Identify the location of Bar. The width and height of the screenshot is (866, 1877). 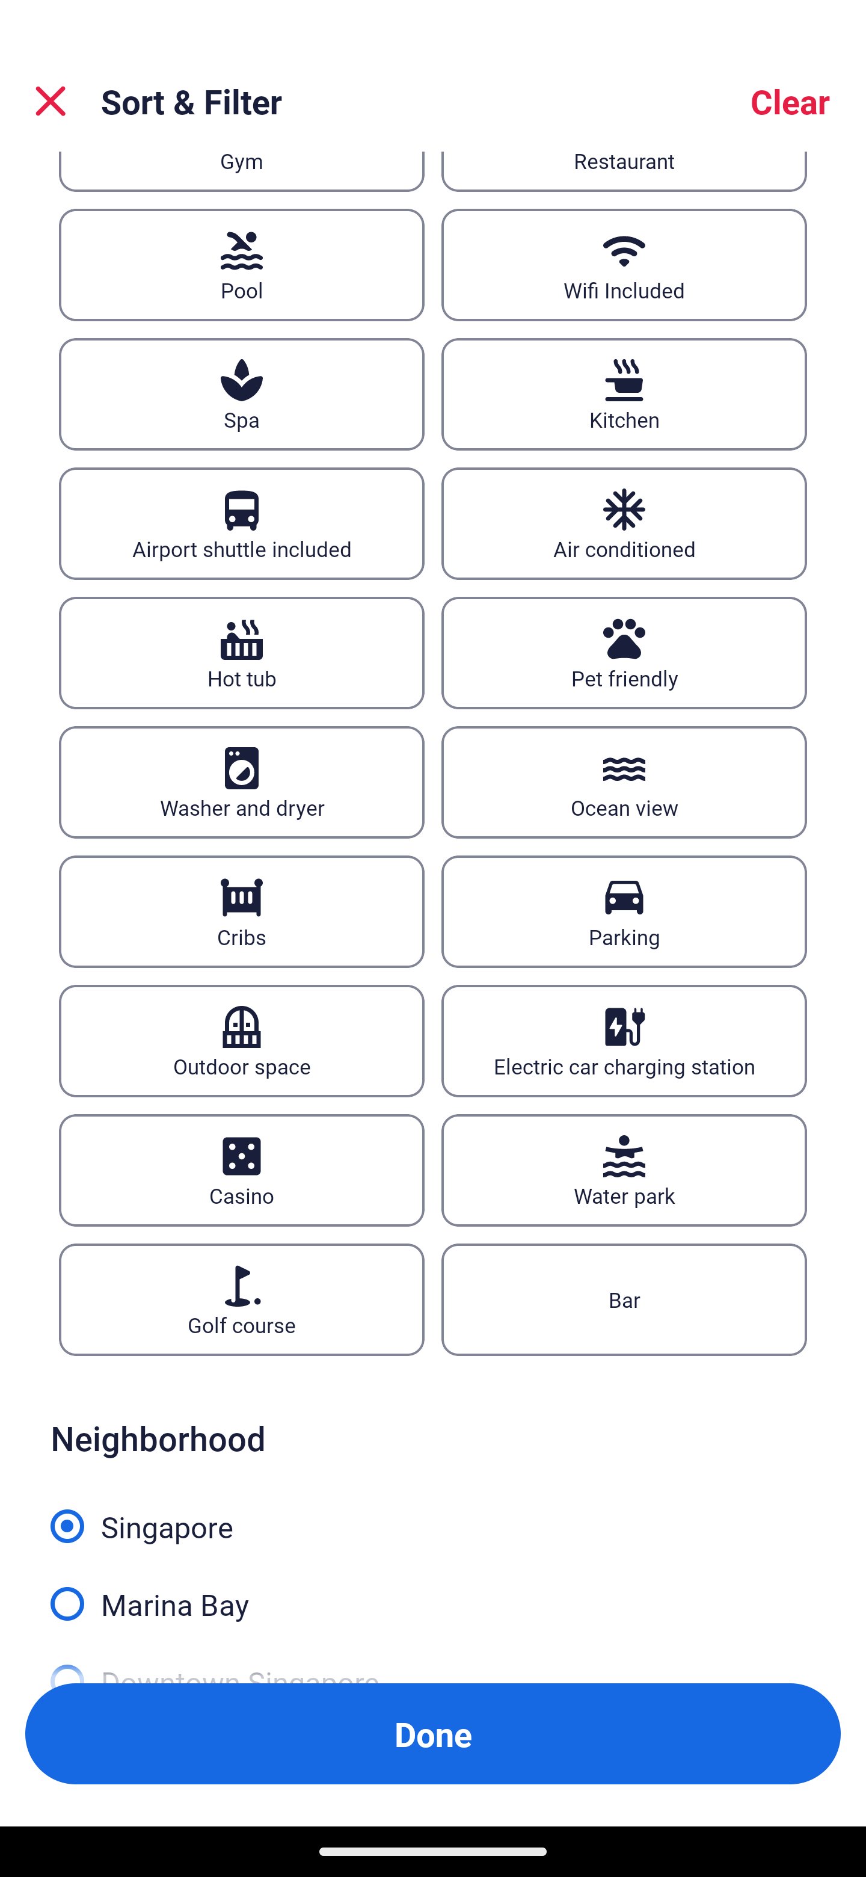
(624, 1298).